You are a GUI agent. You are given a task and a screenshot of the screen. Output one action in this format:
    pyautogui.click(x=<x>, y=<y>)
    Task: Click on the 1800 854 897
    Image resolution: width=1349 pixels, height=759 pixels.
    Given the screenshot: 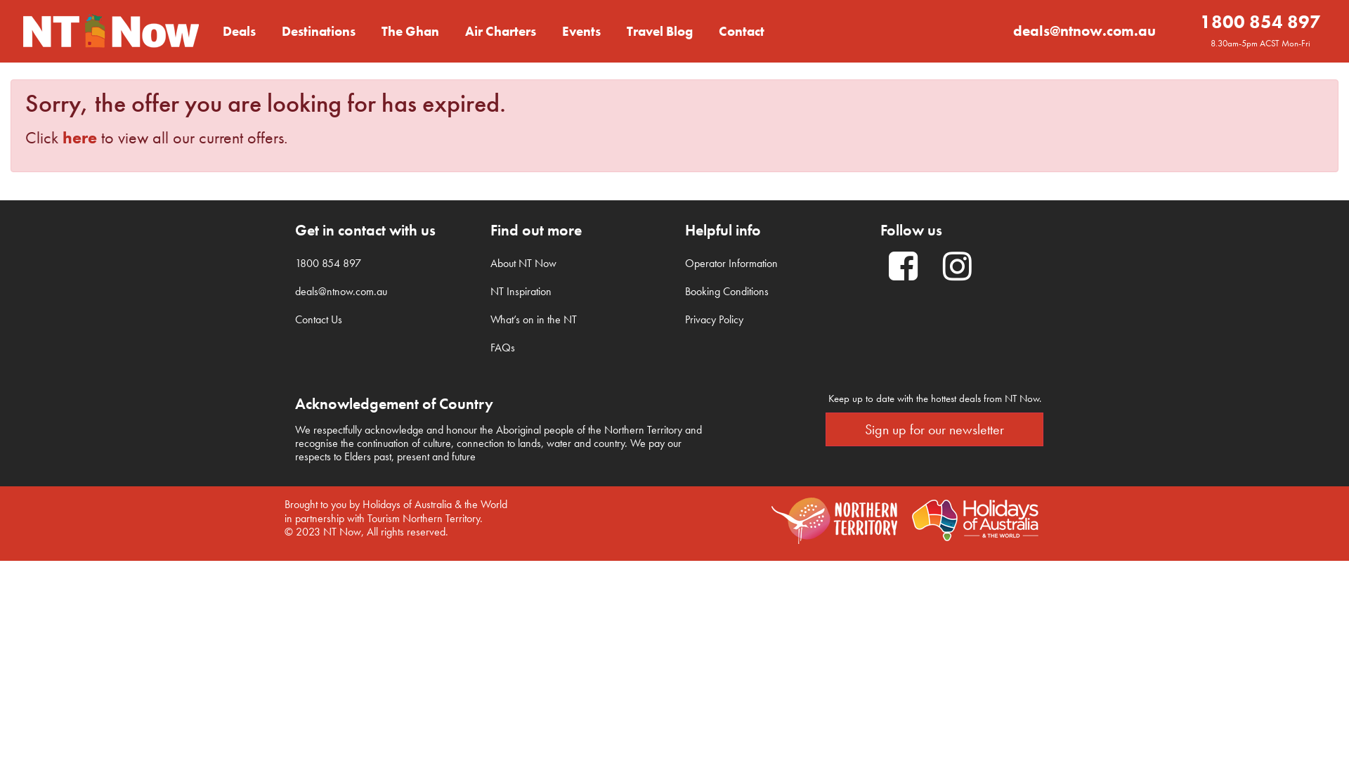 What is the action you would take?
    pyautogui.click(x=1260, y=22)
    